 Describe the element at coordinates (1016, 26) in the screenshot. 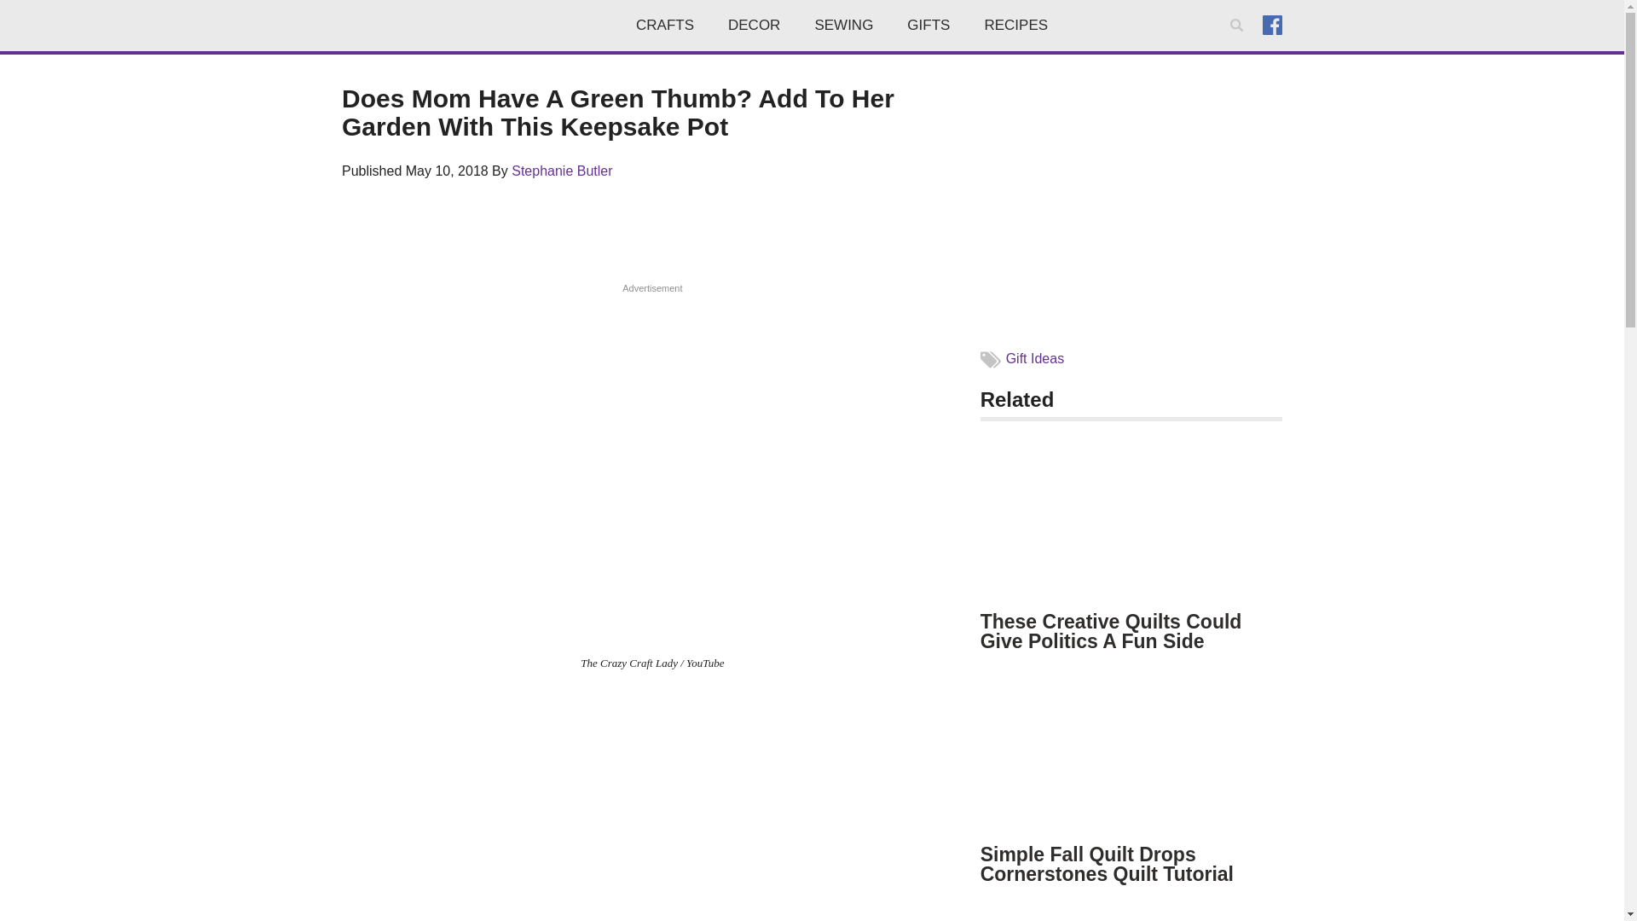

I see `RECIPES` at that location.